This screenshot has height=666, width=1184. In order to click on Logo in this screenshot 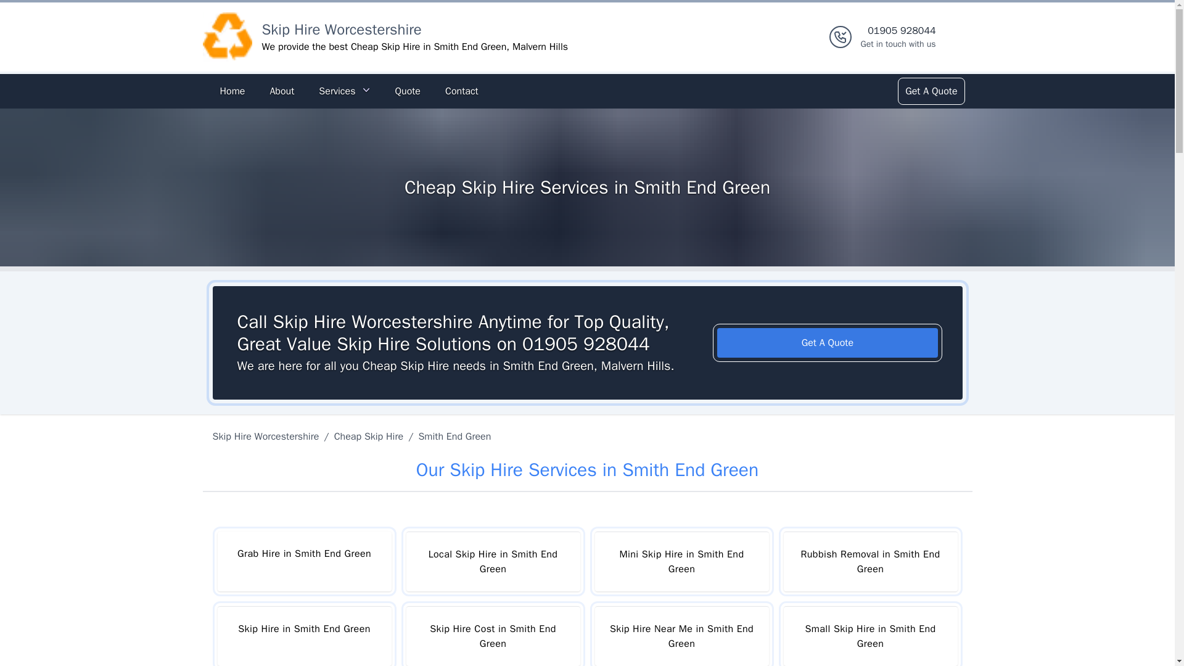, I will do `click(227, 37)`.